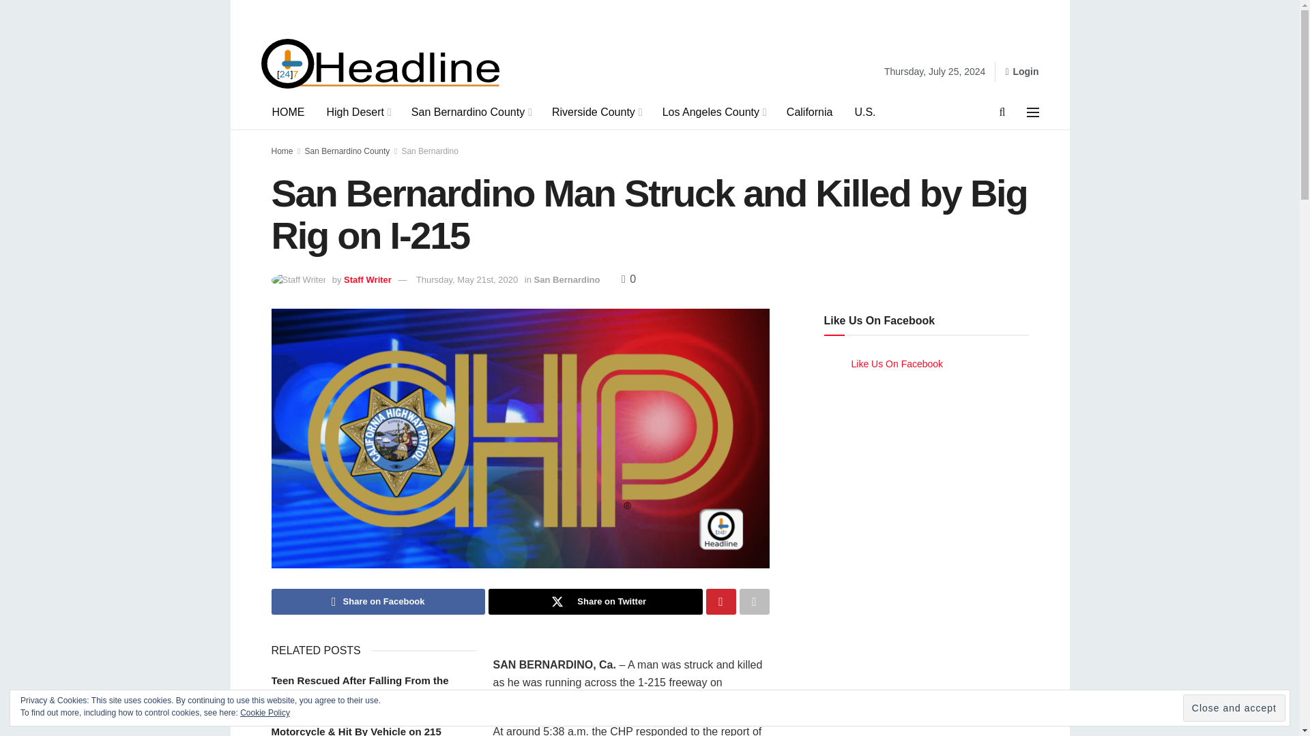 Image resolution: width=1310 pixels, height=736 pixels. I want to click on Riverside County, so click(596, 112).